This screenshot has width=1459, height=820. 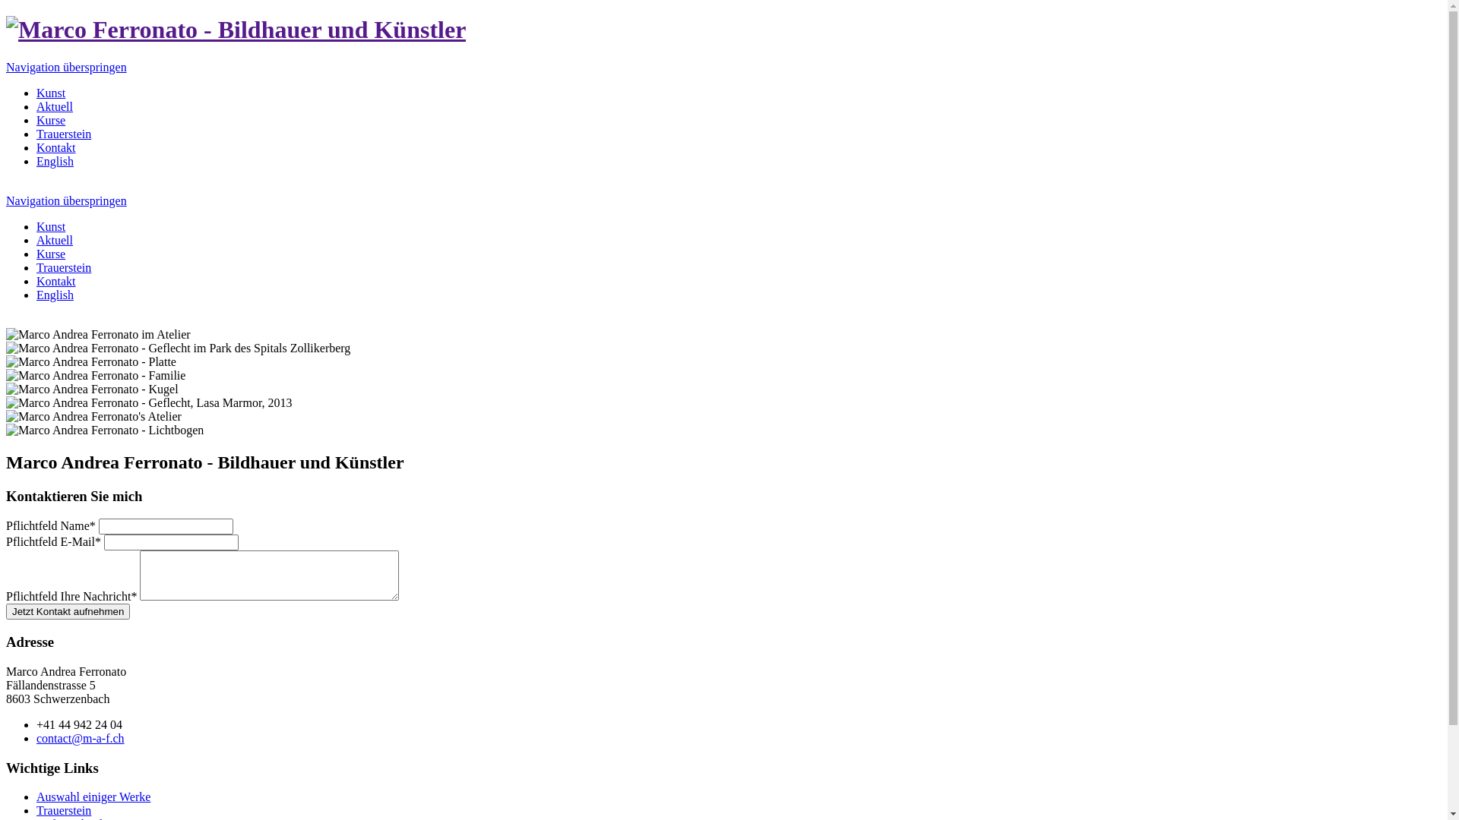 I want to click on Kunst, so click(x=51, y=93).